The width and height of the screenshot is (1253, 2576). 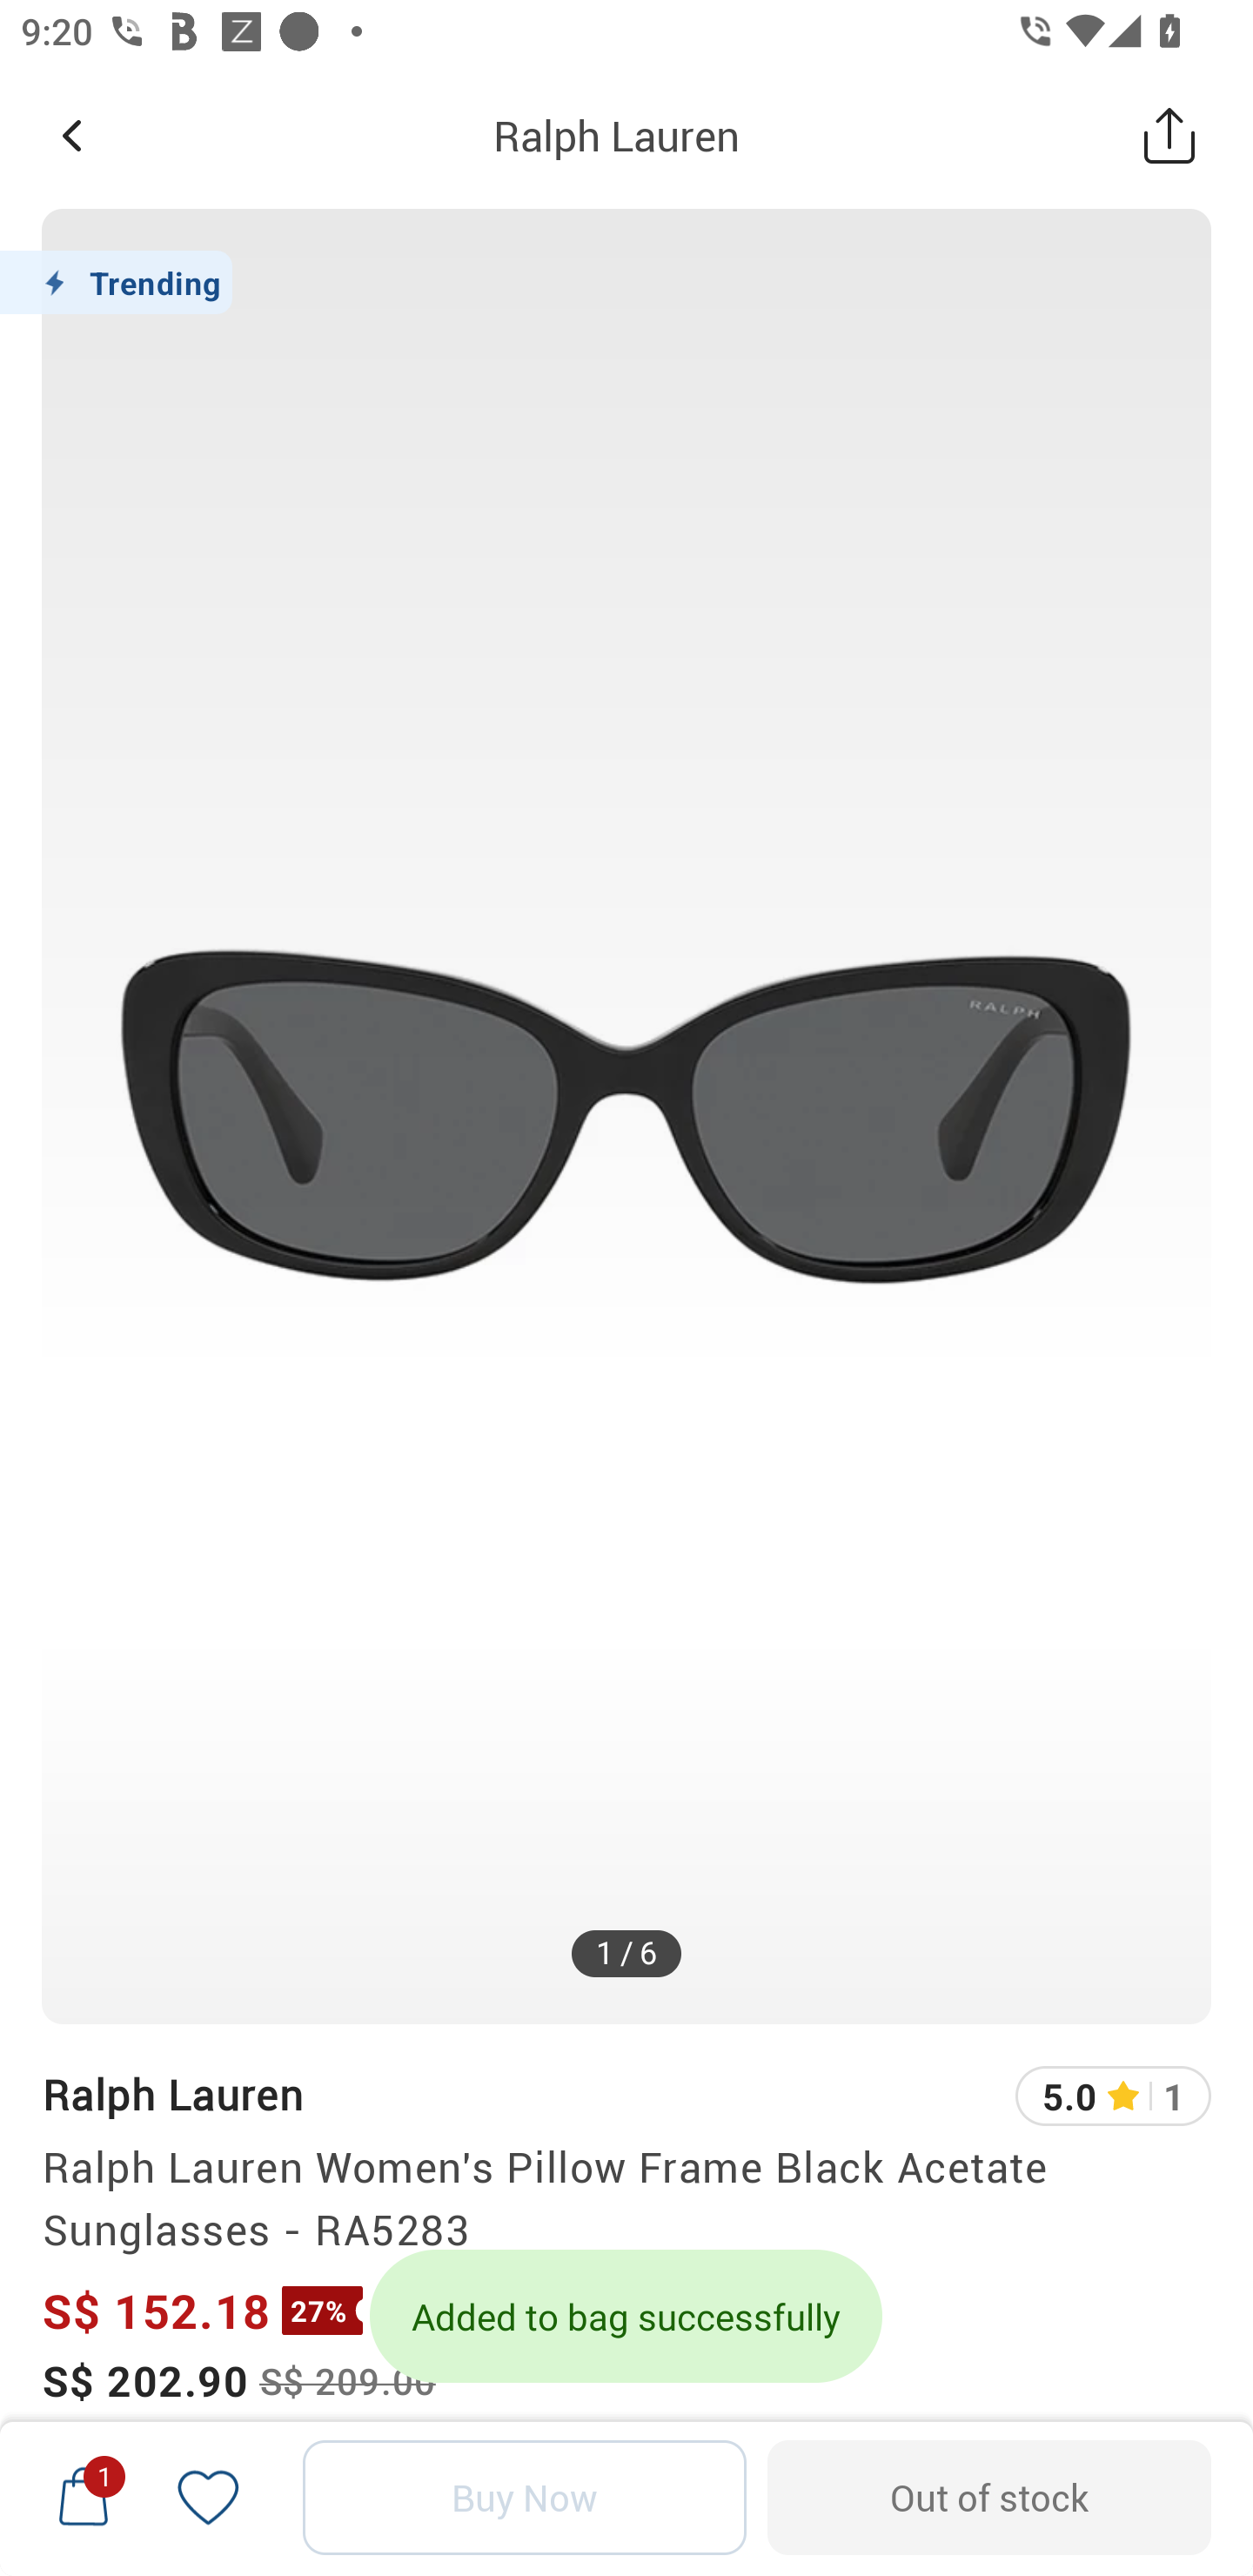 I want to click on Out of stock, so click(x=988, y=2498).